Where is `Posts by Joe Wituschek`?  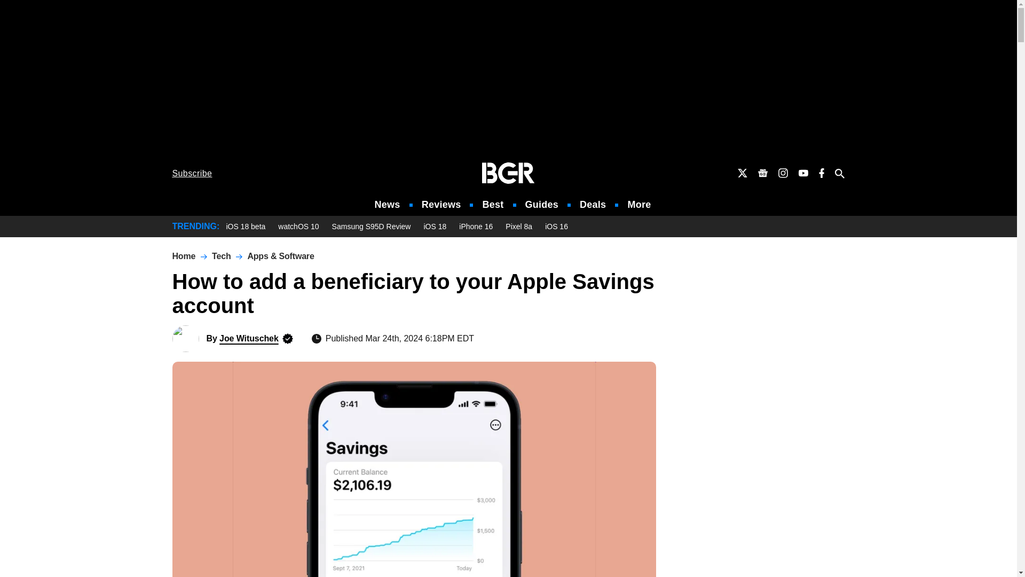 Posts by Joe Wituschek is located at coordinates (249, 338).